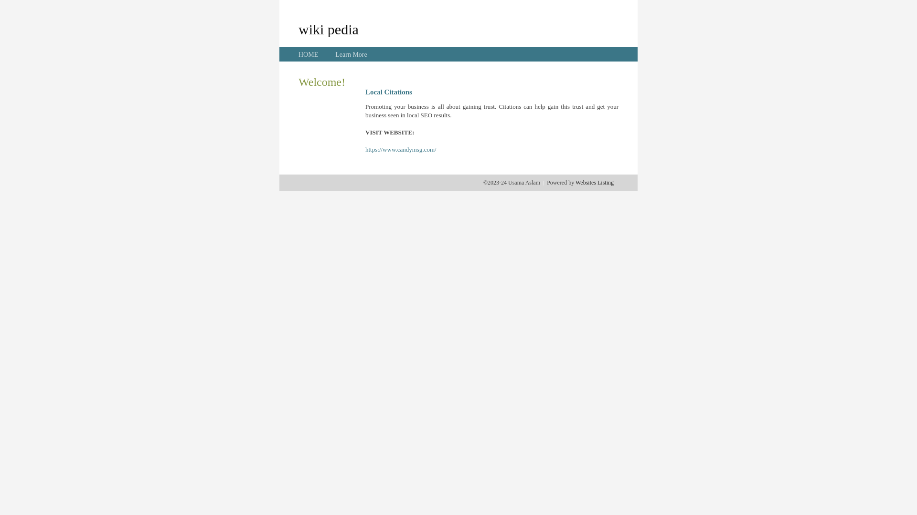 Image resolution: width=917 pixels, height=515 pixels. I want to click on HOME, so click(309, 54).